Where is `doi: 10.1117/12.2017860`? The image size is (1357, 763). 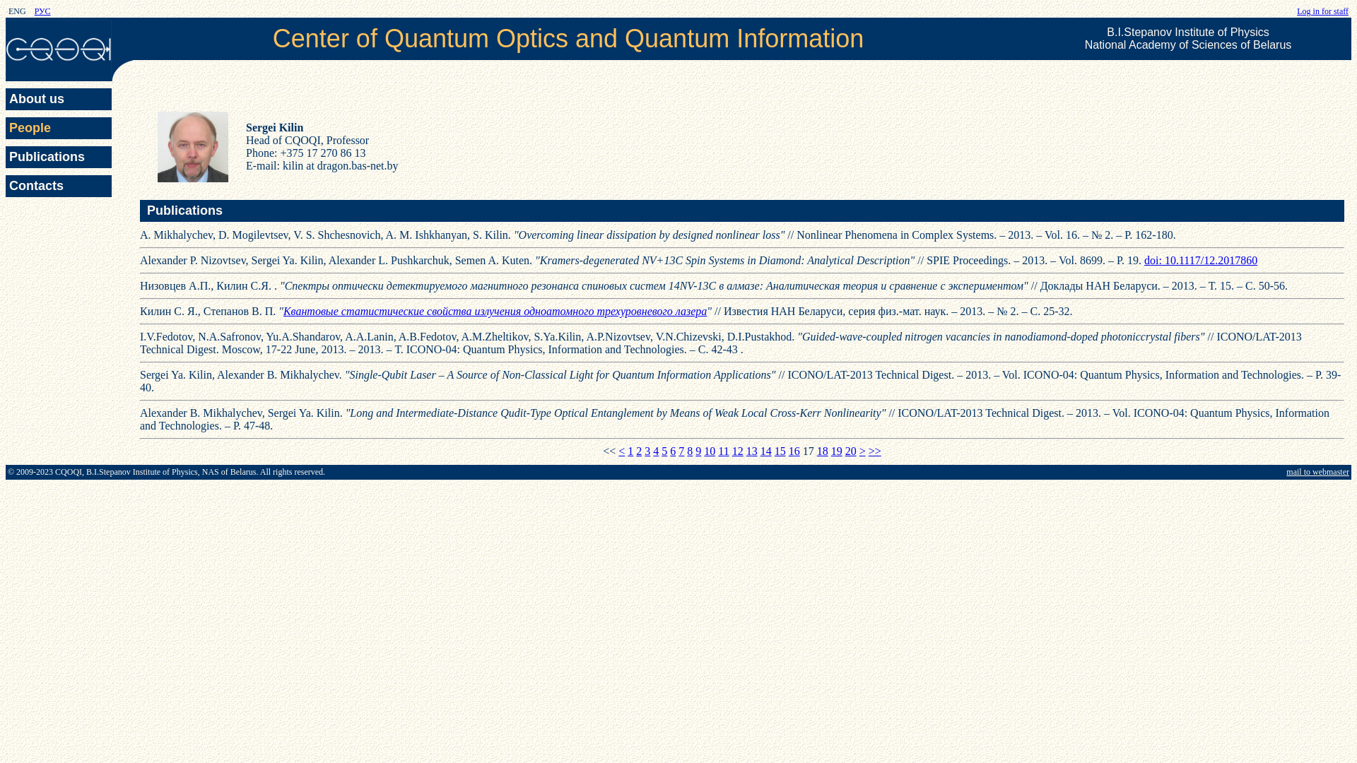
doi: 10.1117/12.2017860 is located at coordinates (1201, 260).